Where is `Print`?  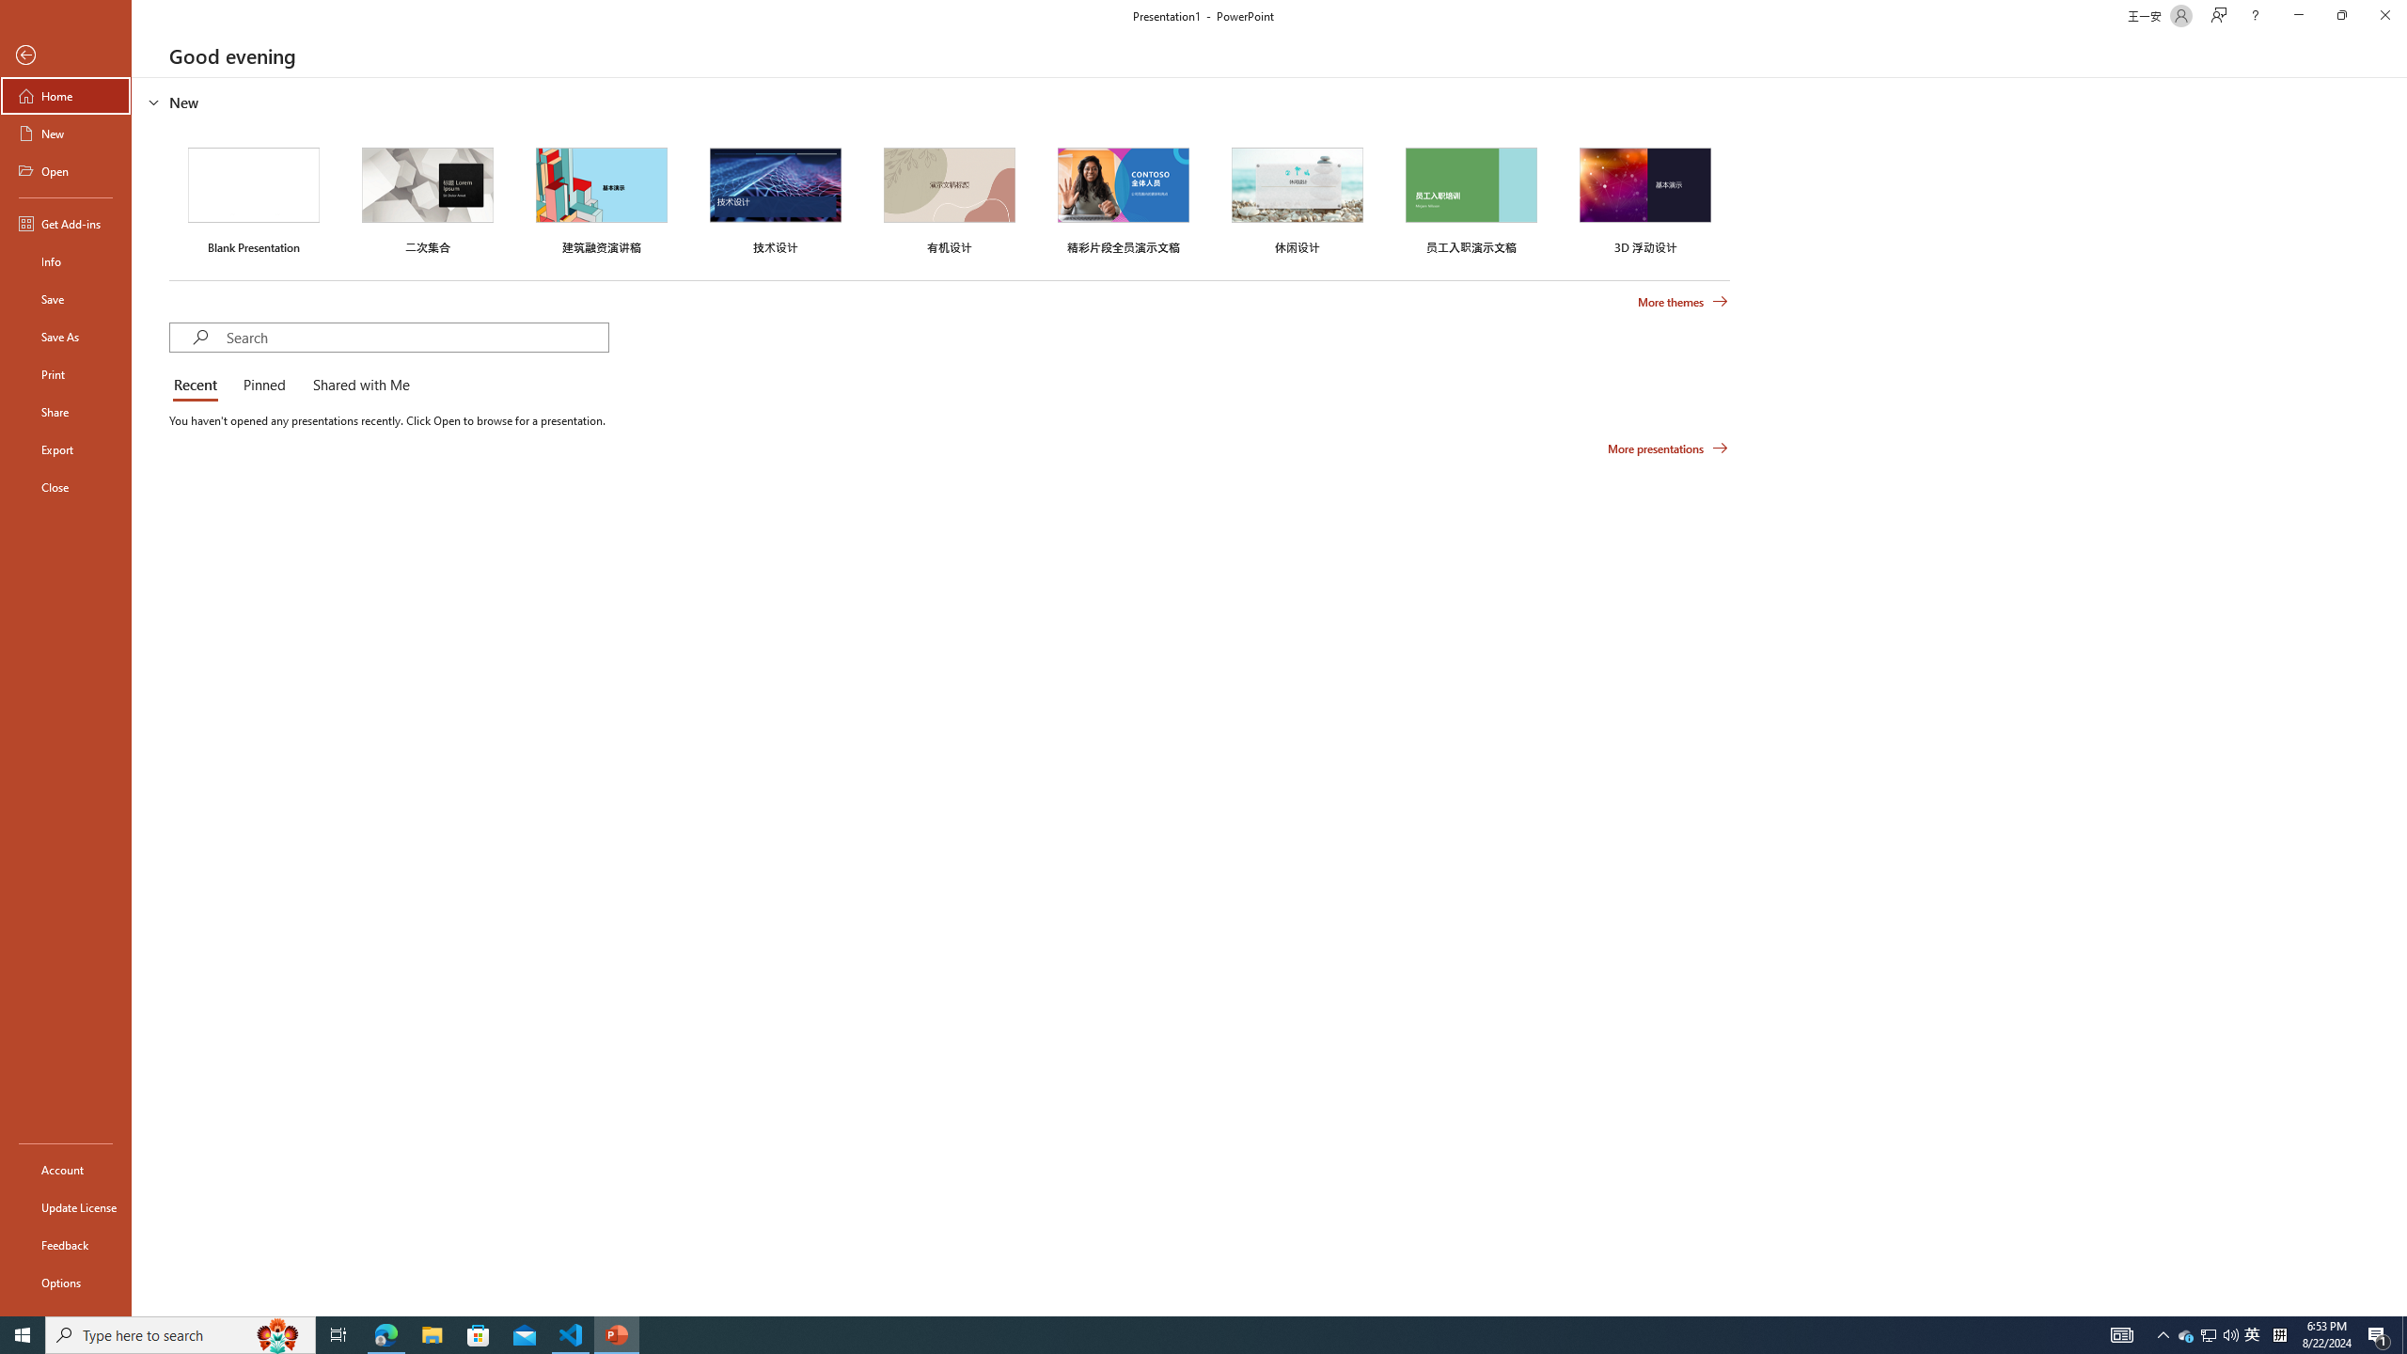 Print is located at coordinates (66, 373).